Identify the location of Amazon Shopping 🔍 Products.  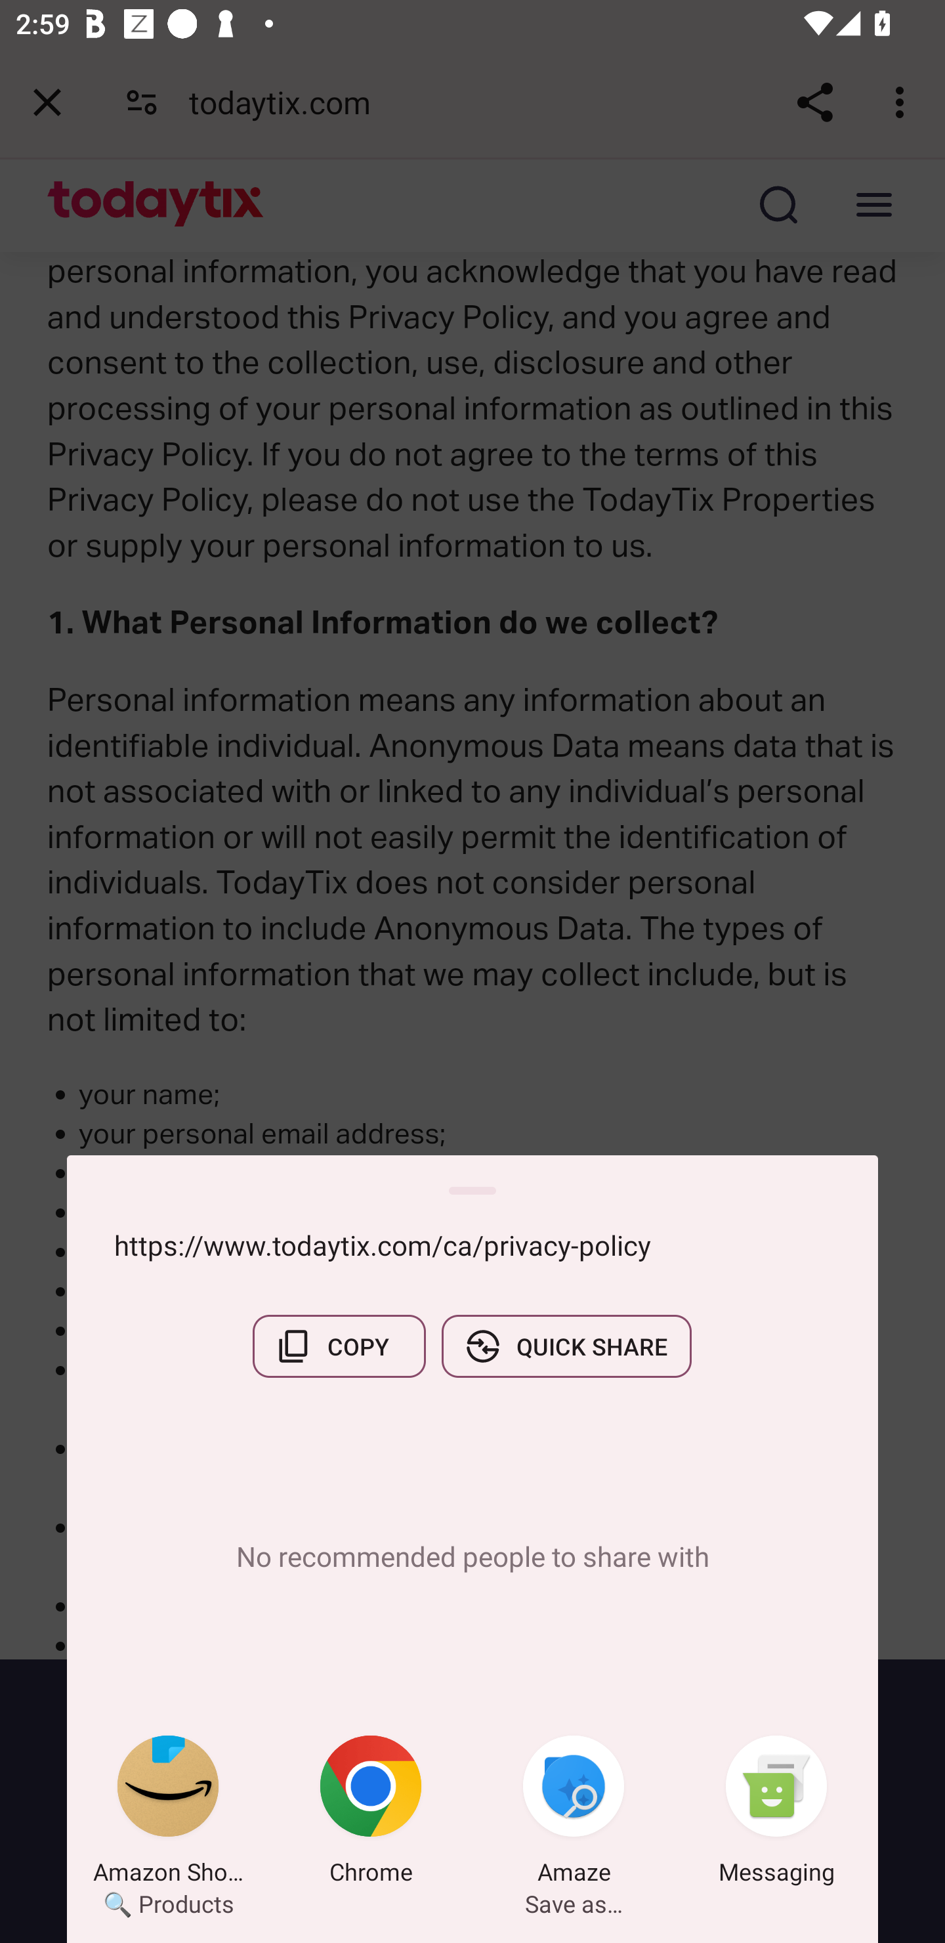
(168, 1814).